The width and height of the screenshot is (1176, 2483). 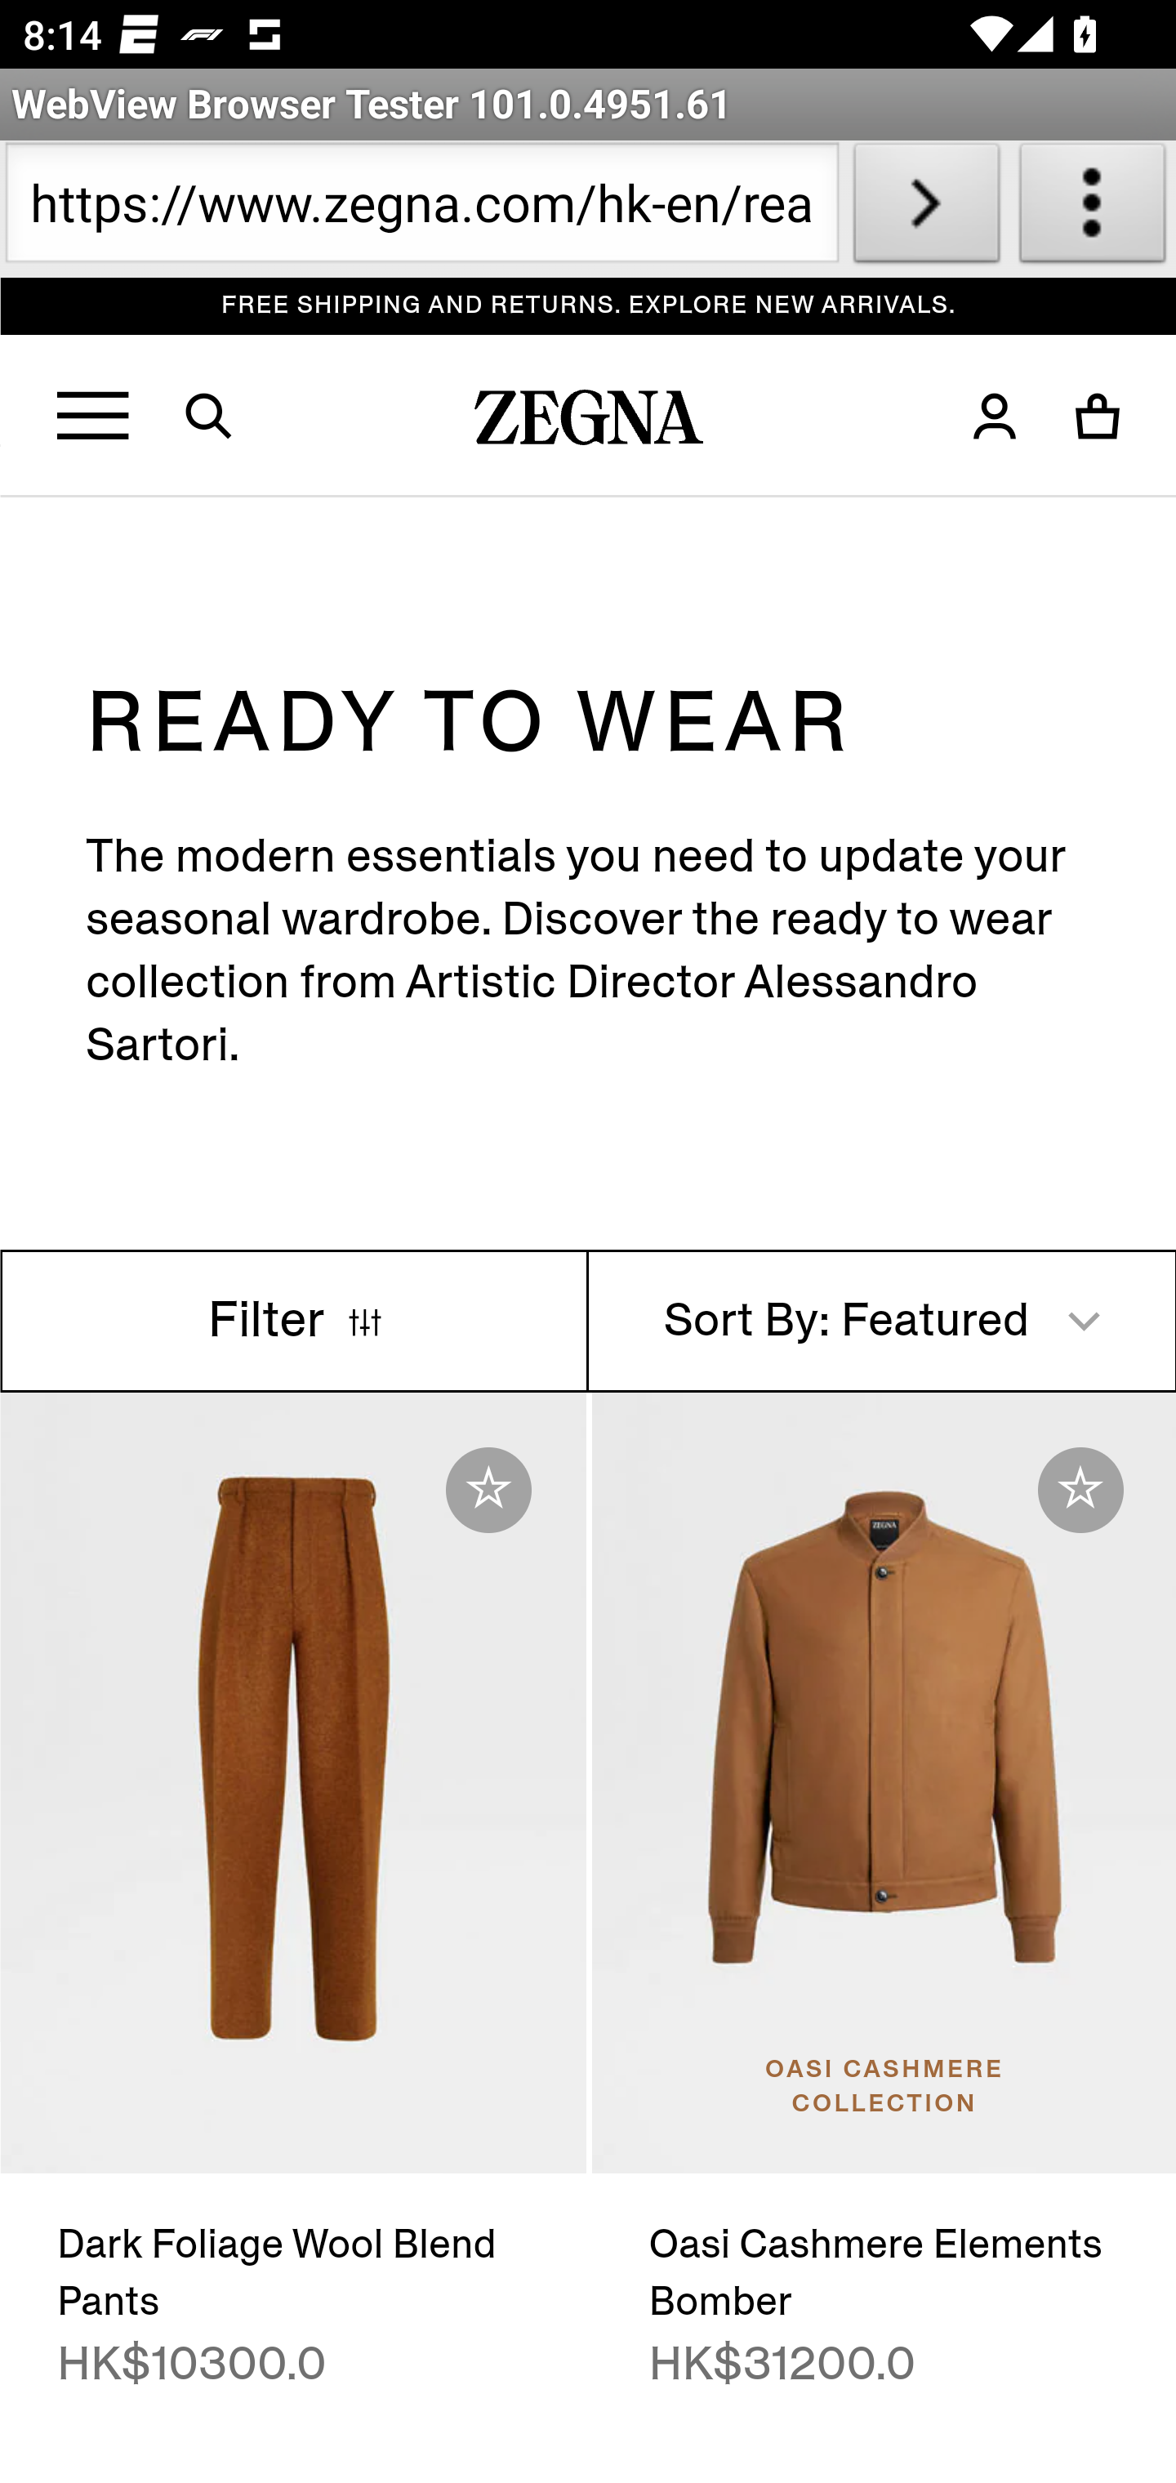 I want to click on FREE SHIPPING AND RETURNS. EXPLORE NEW ARRIVALS., so click(x=590, y=305).